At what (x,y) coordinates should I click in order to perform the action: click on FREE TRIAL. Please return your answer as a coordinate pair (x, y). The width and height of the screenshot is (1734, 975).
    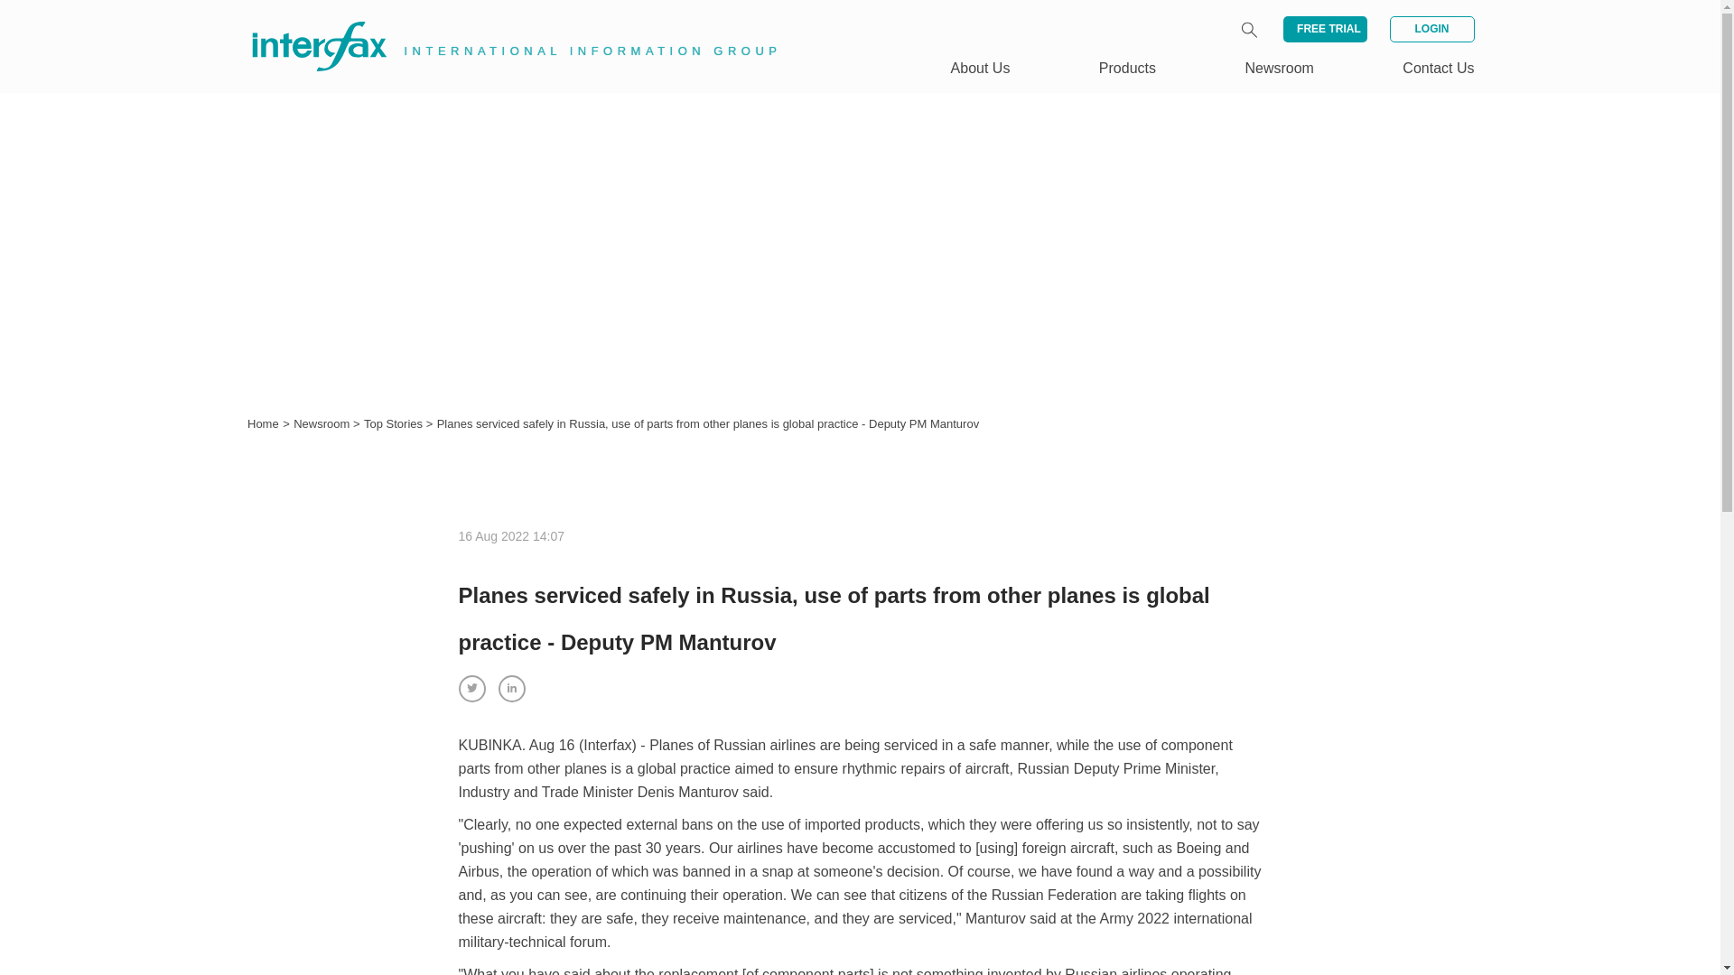
    Looking at the image, I should click on (1325, 29).